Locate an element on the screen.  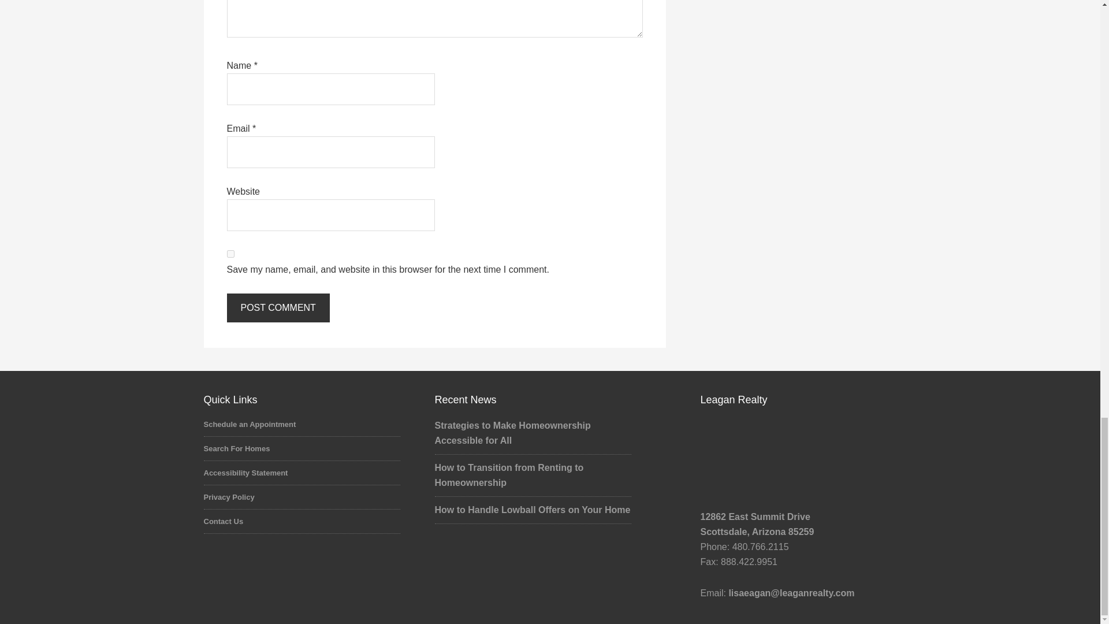
yes is located at coordinates (230, 254).